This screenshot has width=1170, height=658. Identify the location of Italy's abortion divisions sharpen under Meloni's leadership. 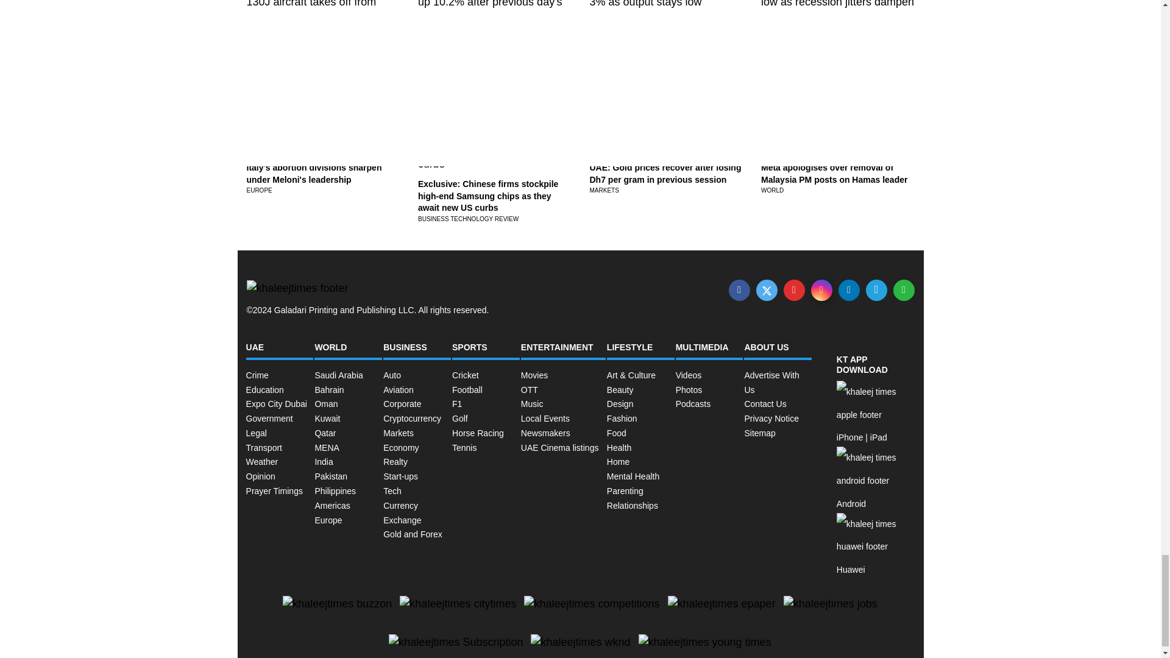
(313, 173).